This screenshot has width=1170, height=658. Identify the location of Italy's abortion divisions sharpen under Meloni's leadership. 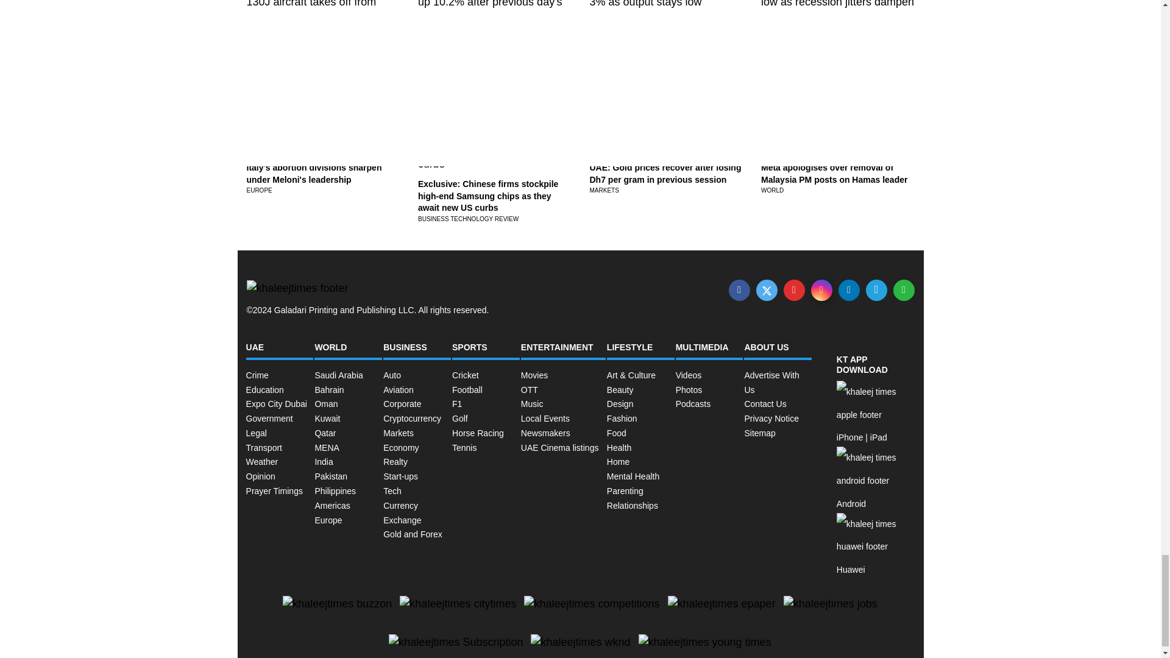
(313, 173).